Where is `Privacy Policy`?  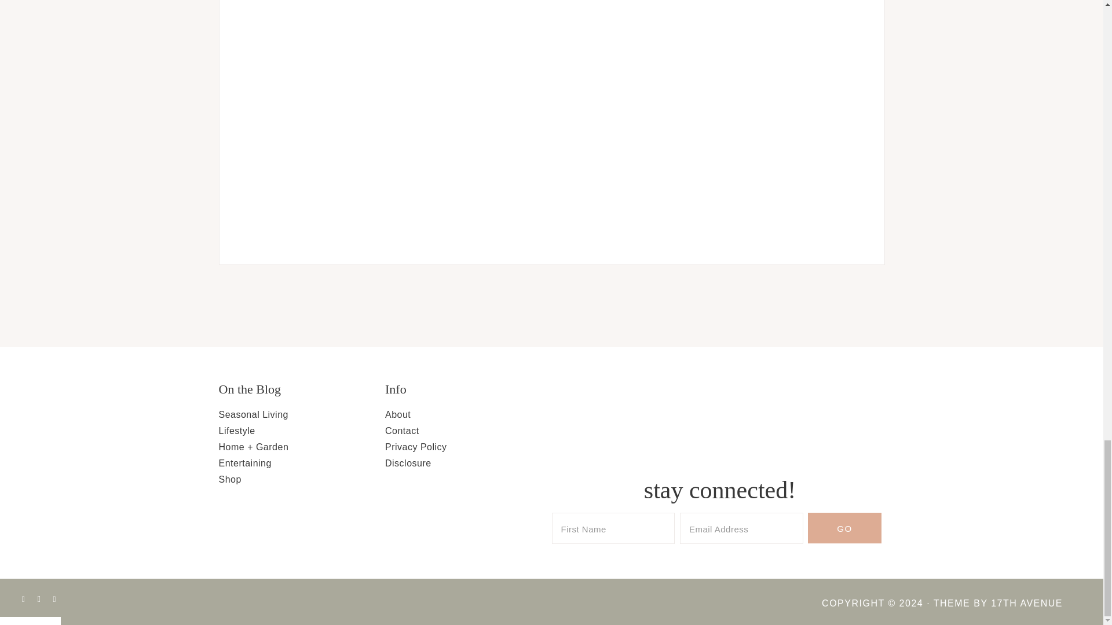
Privacy Policy is located at coordinates (416, 447).